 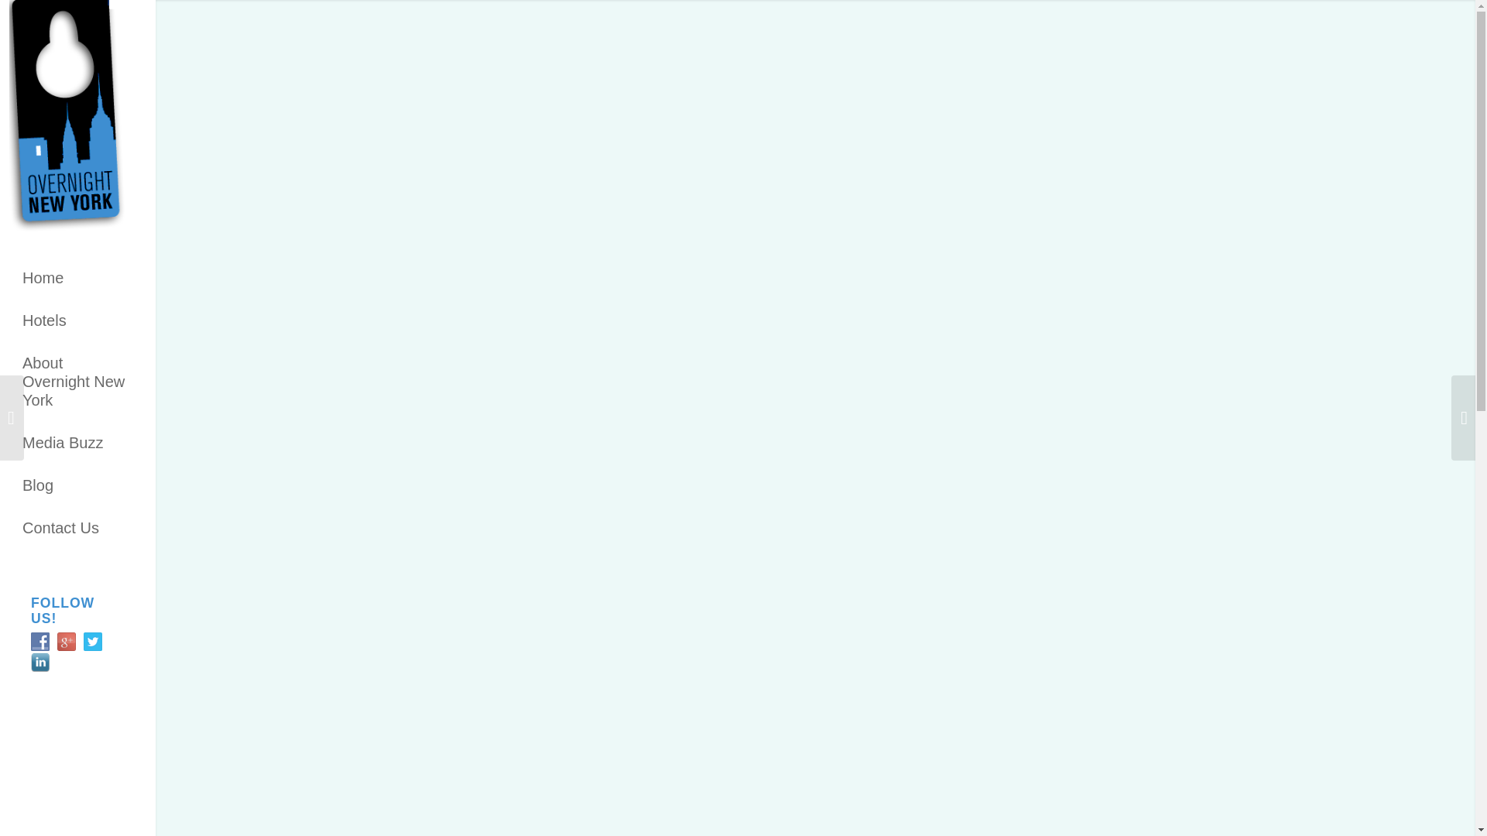 What do you see at coordinates (93, 641) in the screenshot?
I see `Follow Us on Twitter` at bounding box center [93, 641].